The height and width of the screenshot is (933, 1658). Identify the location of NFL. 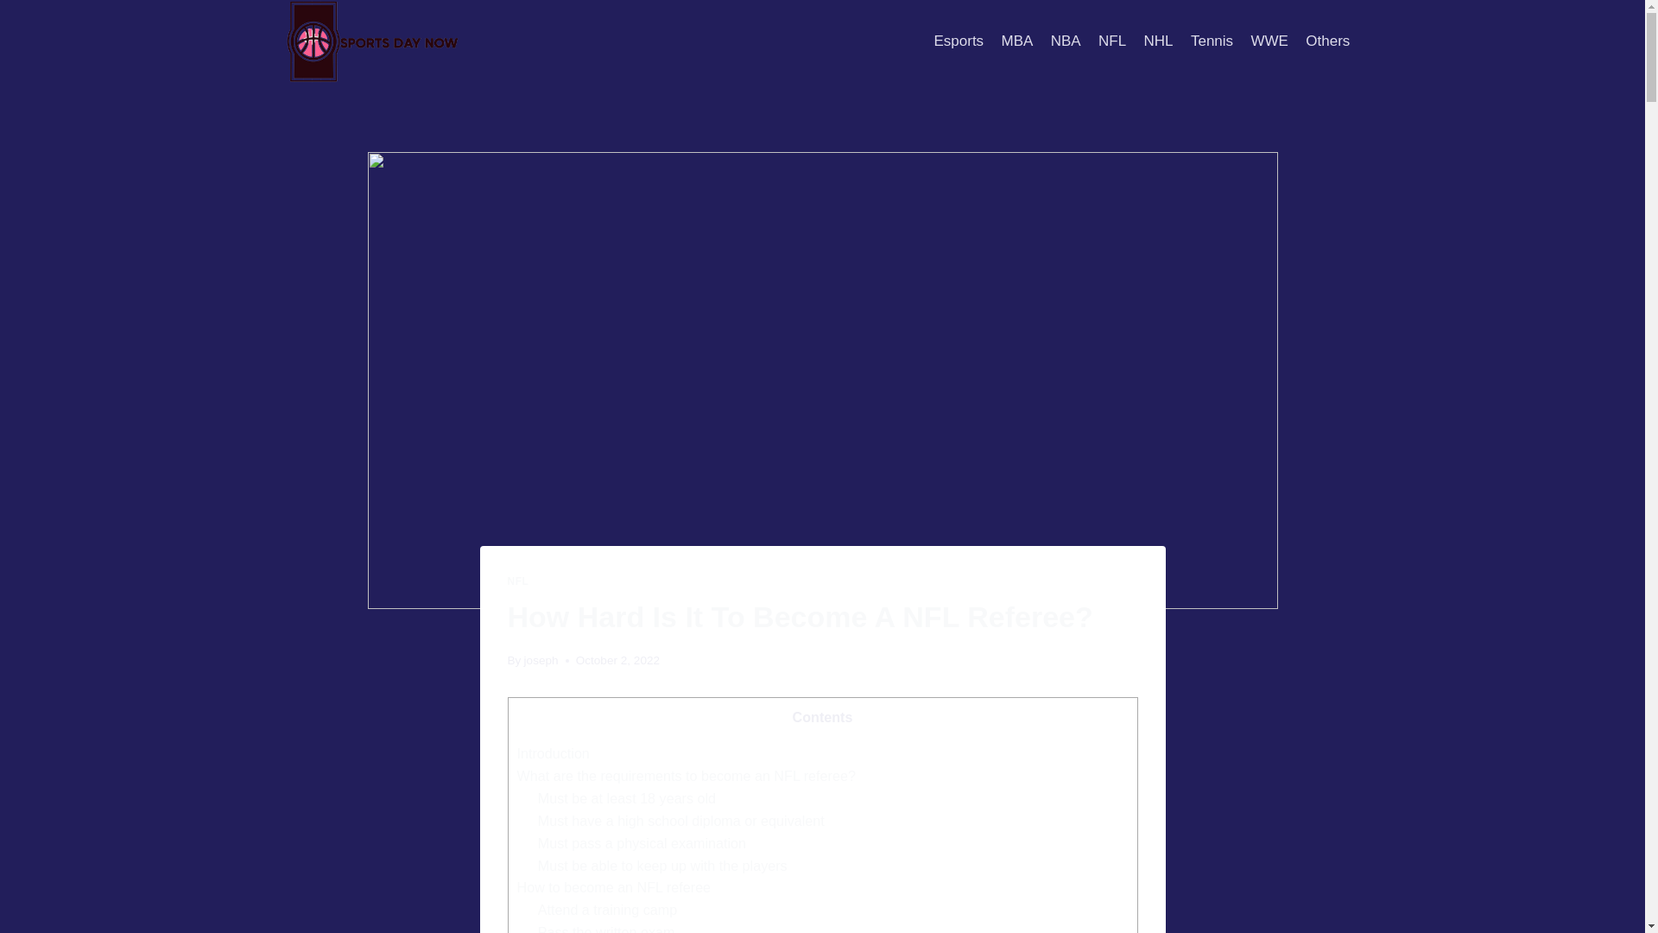
(1112, 41).